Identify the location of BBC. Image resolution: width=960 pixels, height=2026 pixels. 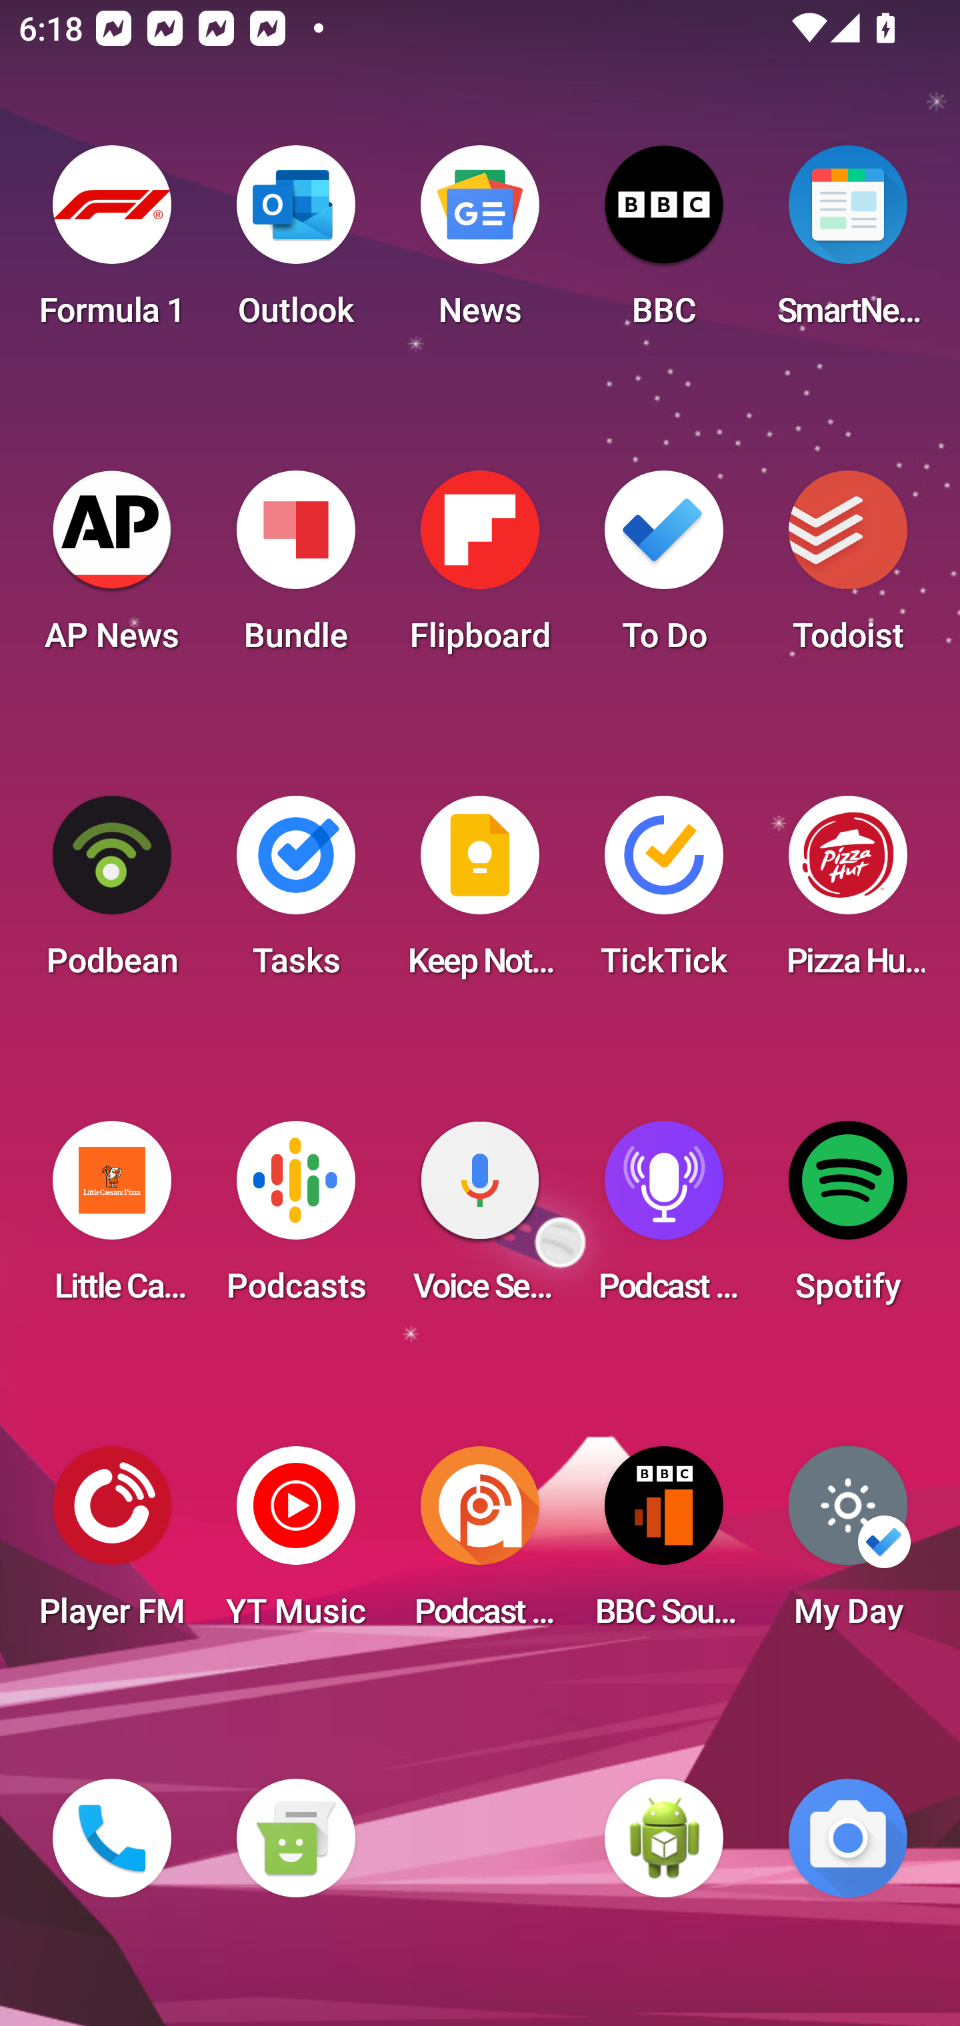
(664, 244).